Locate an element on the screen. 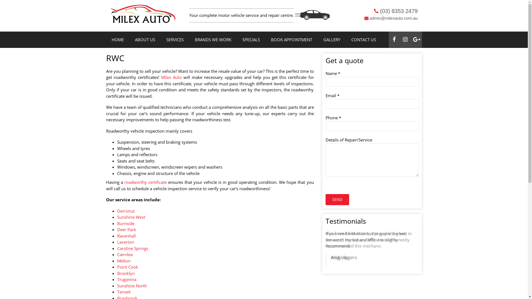 This screenshot has width=532, height=299. Melton is located at coordinates (124, 261).